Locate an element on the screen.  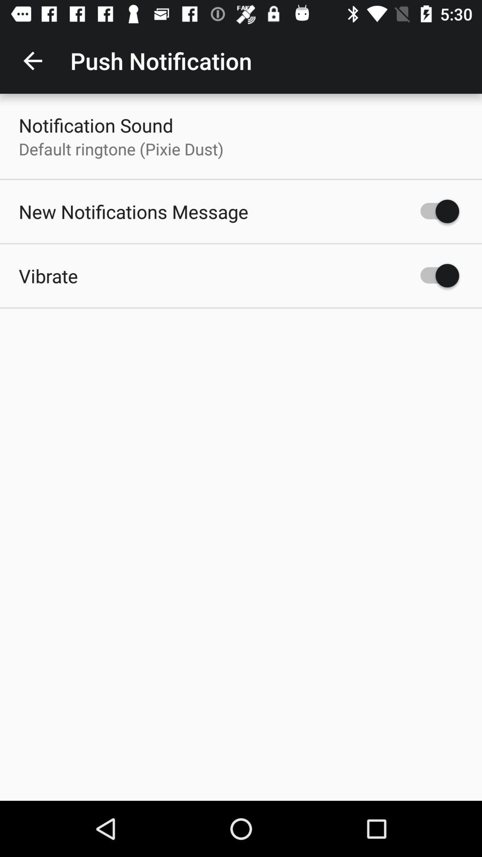
scroll until new notifications message item is located at coordinates (133, 212).